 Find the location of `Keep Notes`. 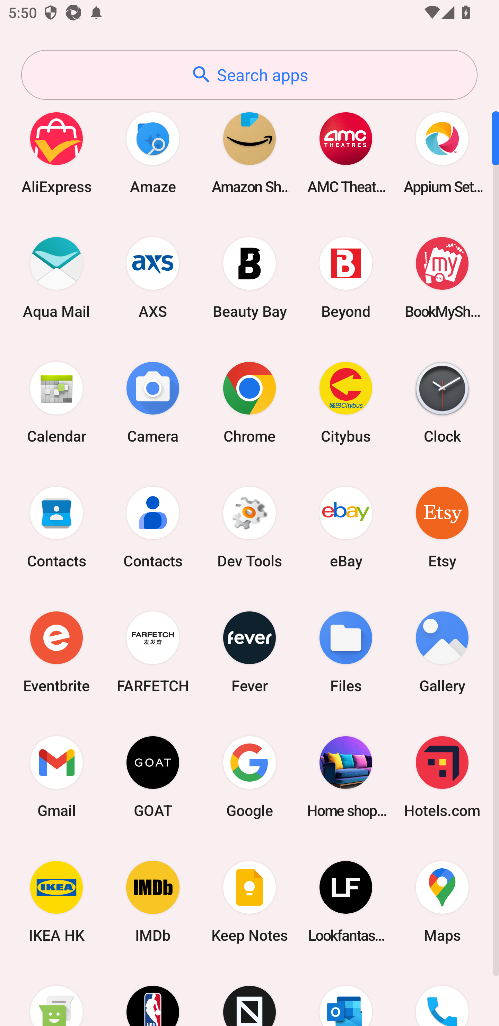

Keep Notes is located at coordinates (249, 902).